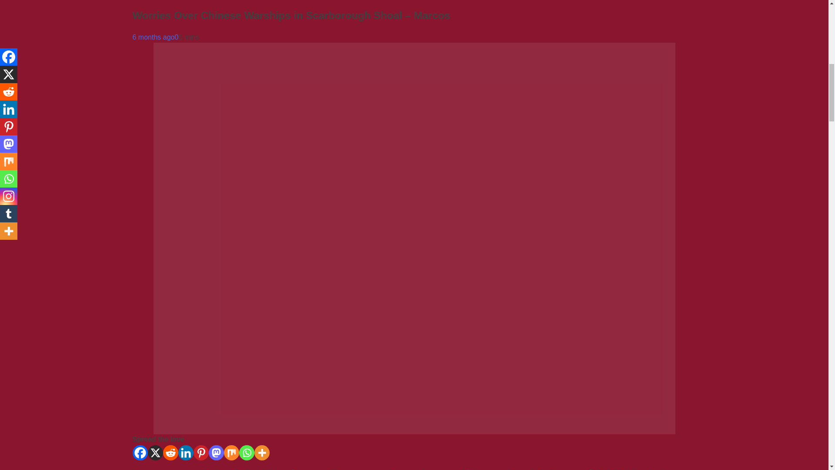 This screenshot has height=470, width=835. I want to click on Mastodon, so click(216, 453).